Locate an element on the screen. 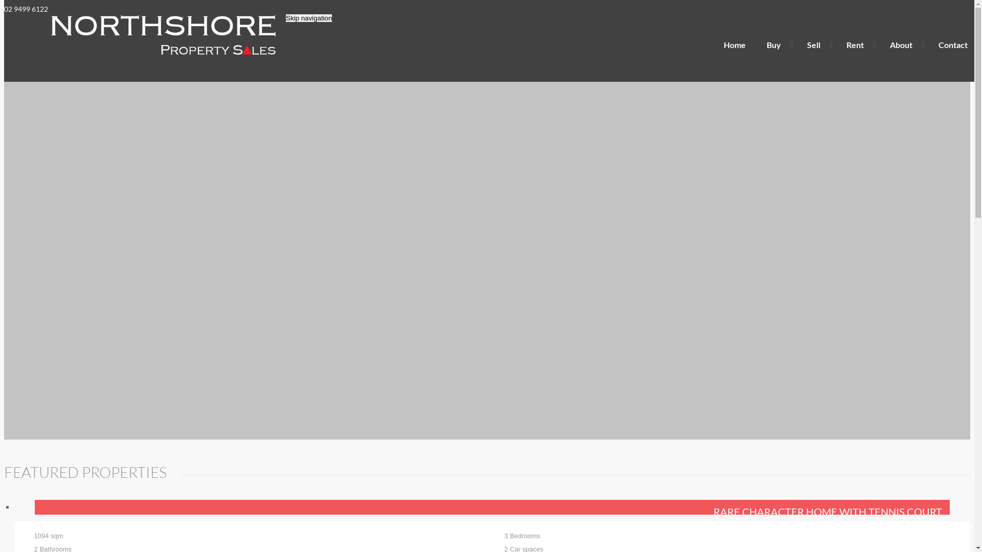  Skip navigation is located at coordinates (309, 18).